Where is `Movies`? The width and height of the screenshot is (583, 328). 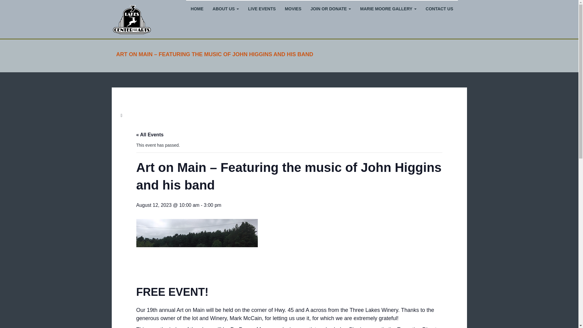
Movies is located at coordinates (293, 9).